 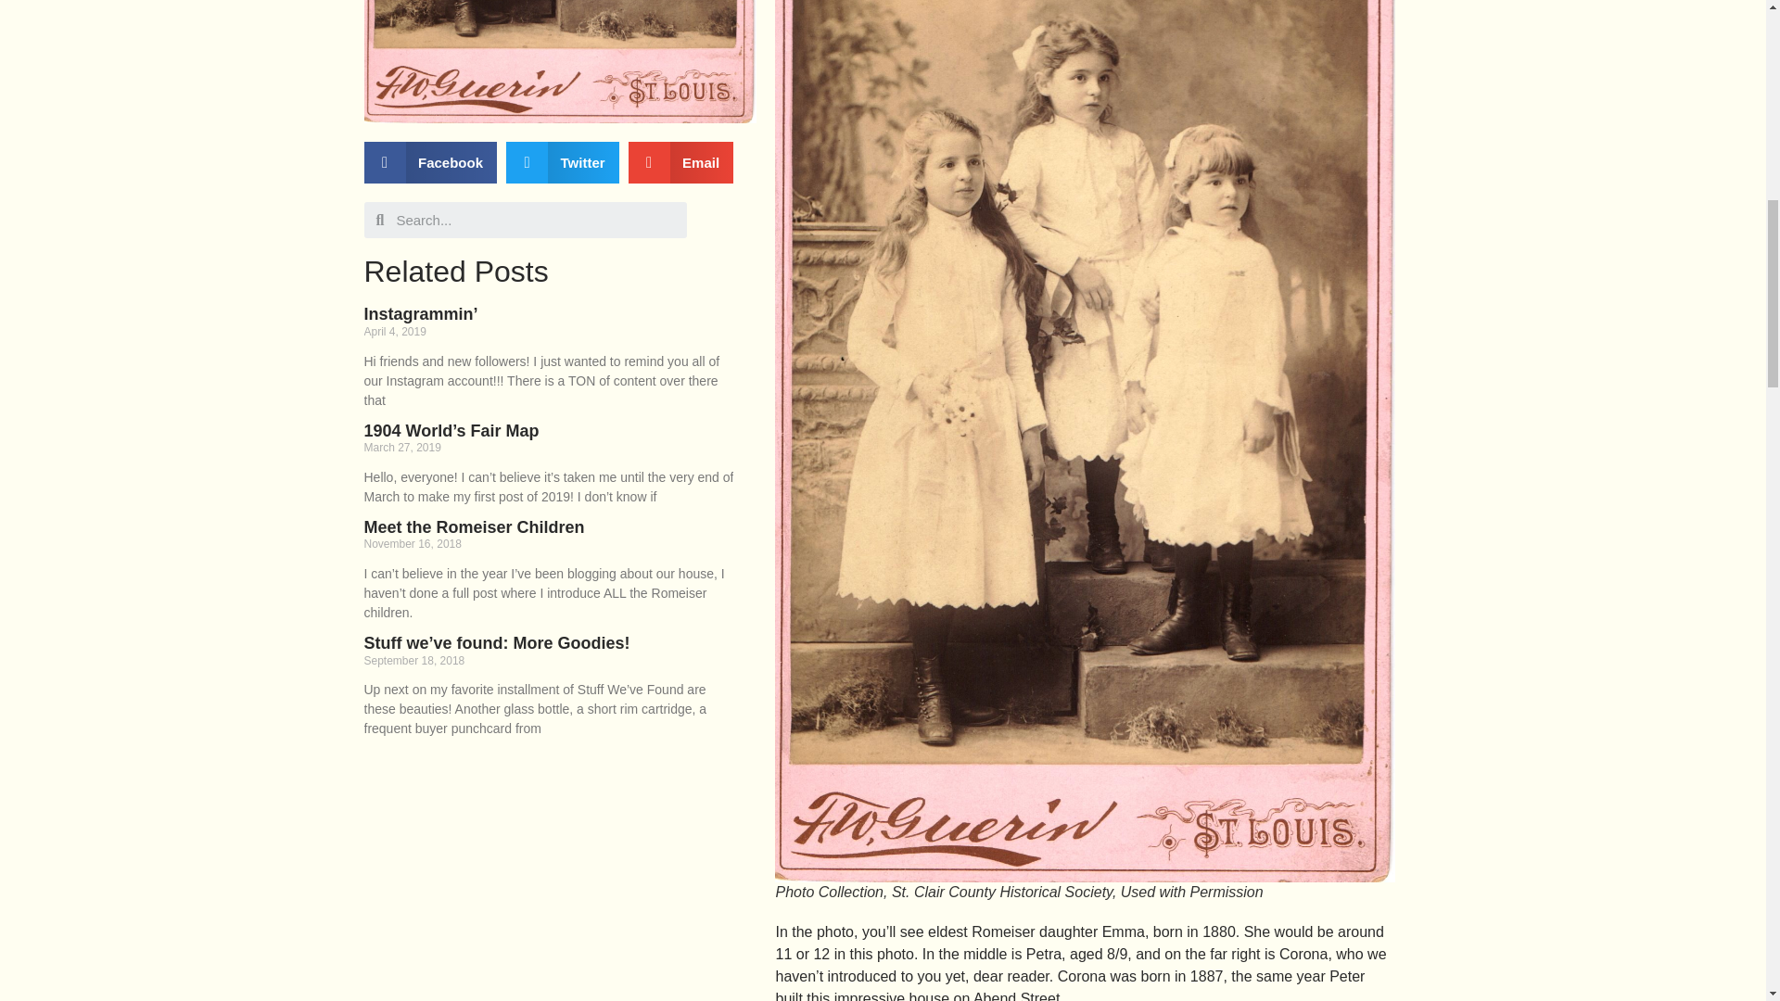 I want to click on Search, so click(x=536, y=221).